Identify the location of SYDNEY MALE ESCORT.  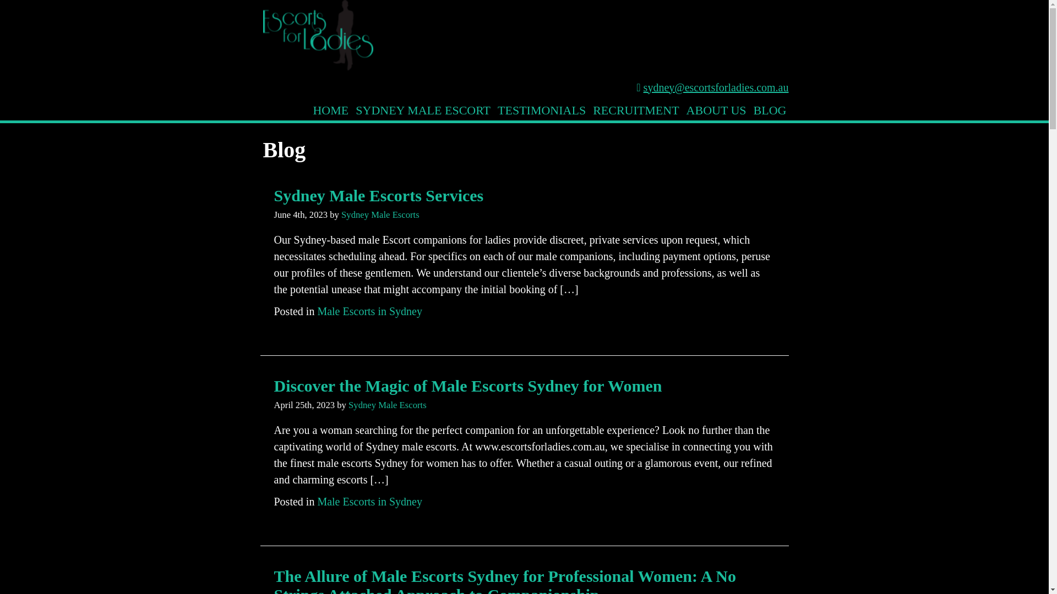
(423, 110).